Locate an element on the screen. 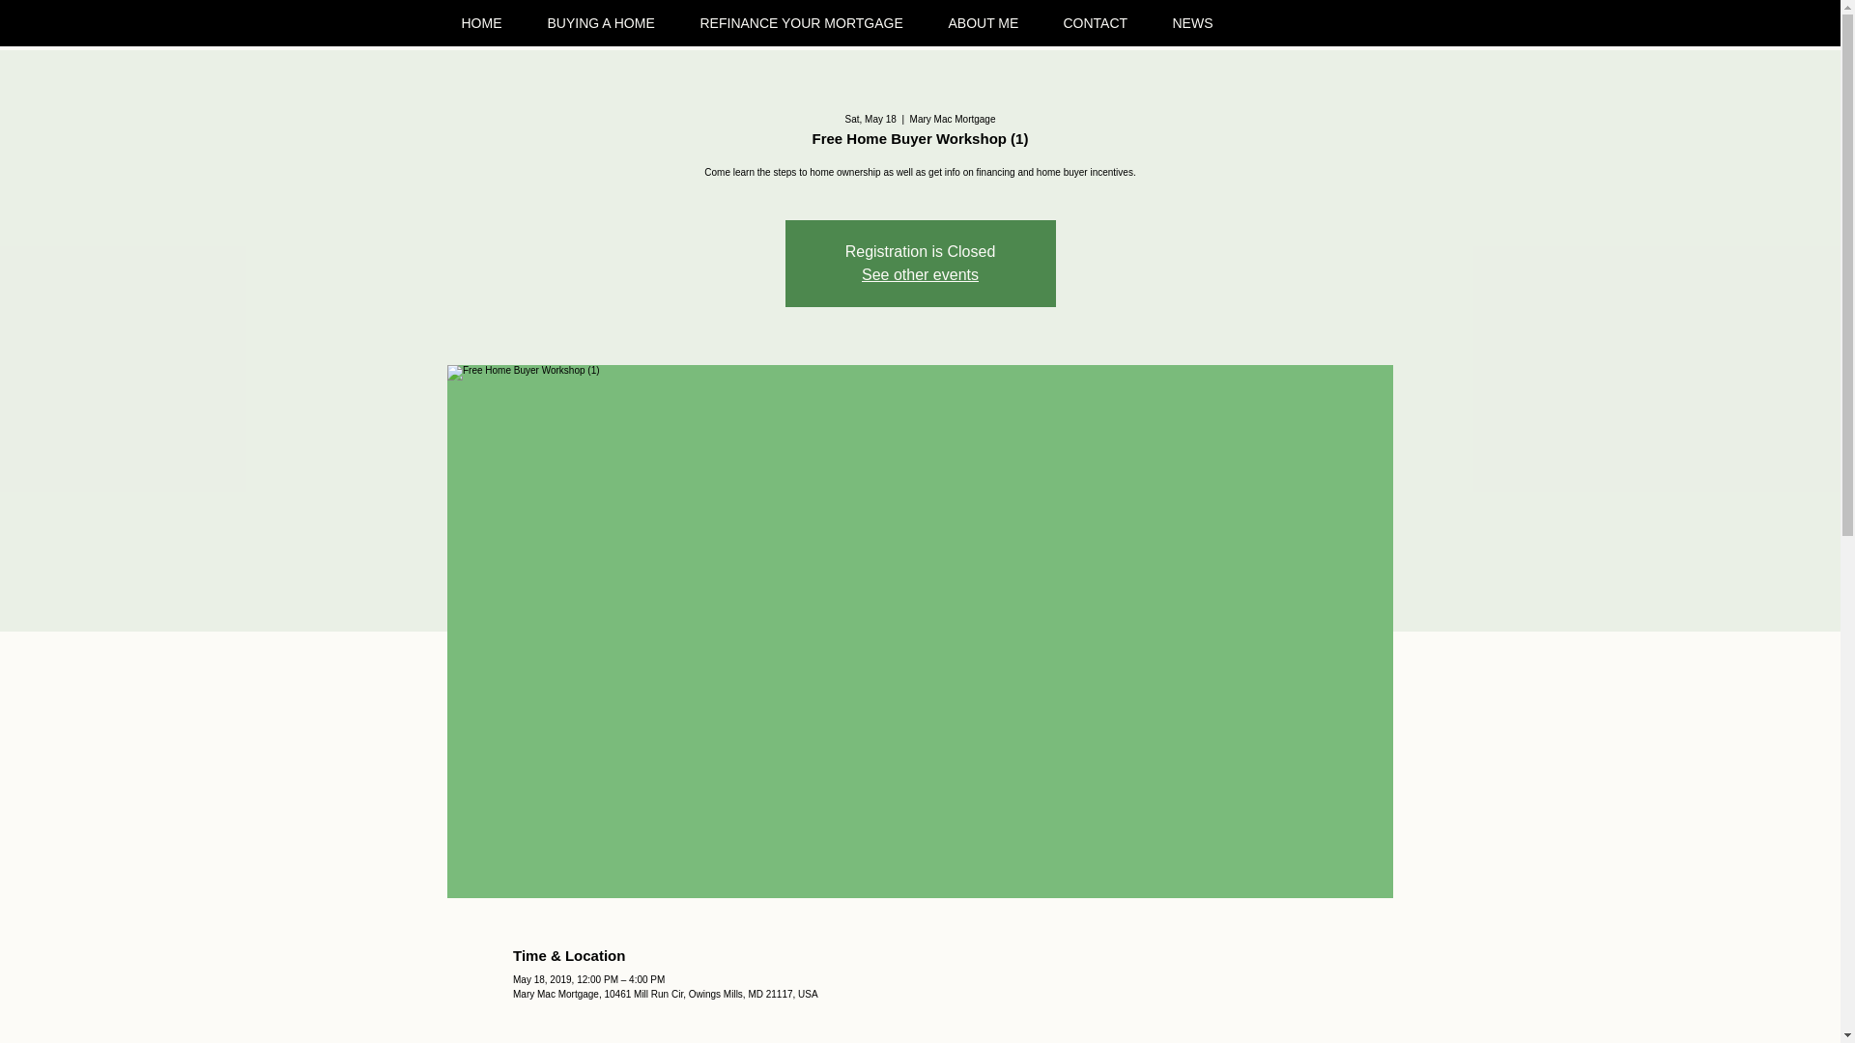 The width and height of the screenshot is (1855, 1043). REFINANCE YOUR MORTGAGE is located at coordinates (810, 22).